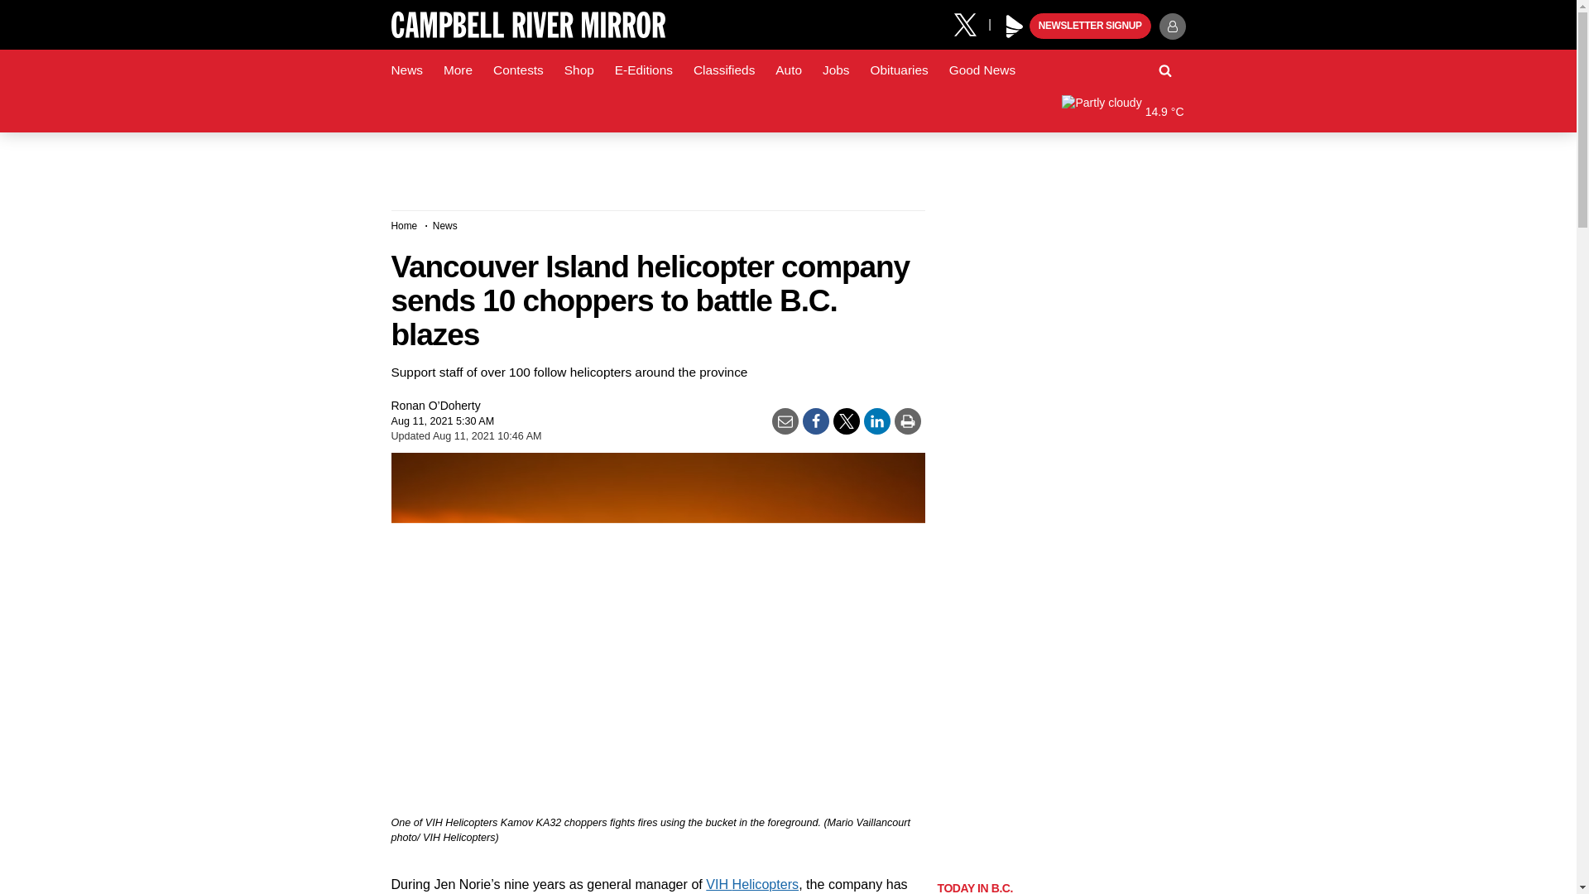 This screenshot has height=894, width=1589. Describe the element at coordinates (1015, 26) in the screenshot. I see `Play` at that location.